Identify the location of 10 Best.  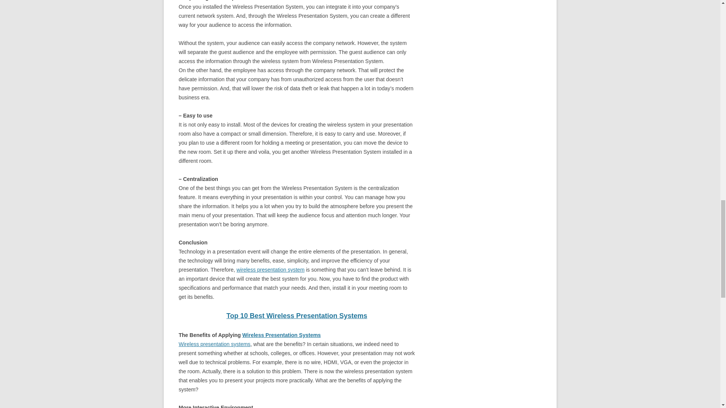
(253, 316).